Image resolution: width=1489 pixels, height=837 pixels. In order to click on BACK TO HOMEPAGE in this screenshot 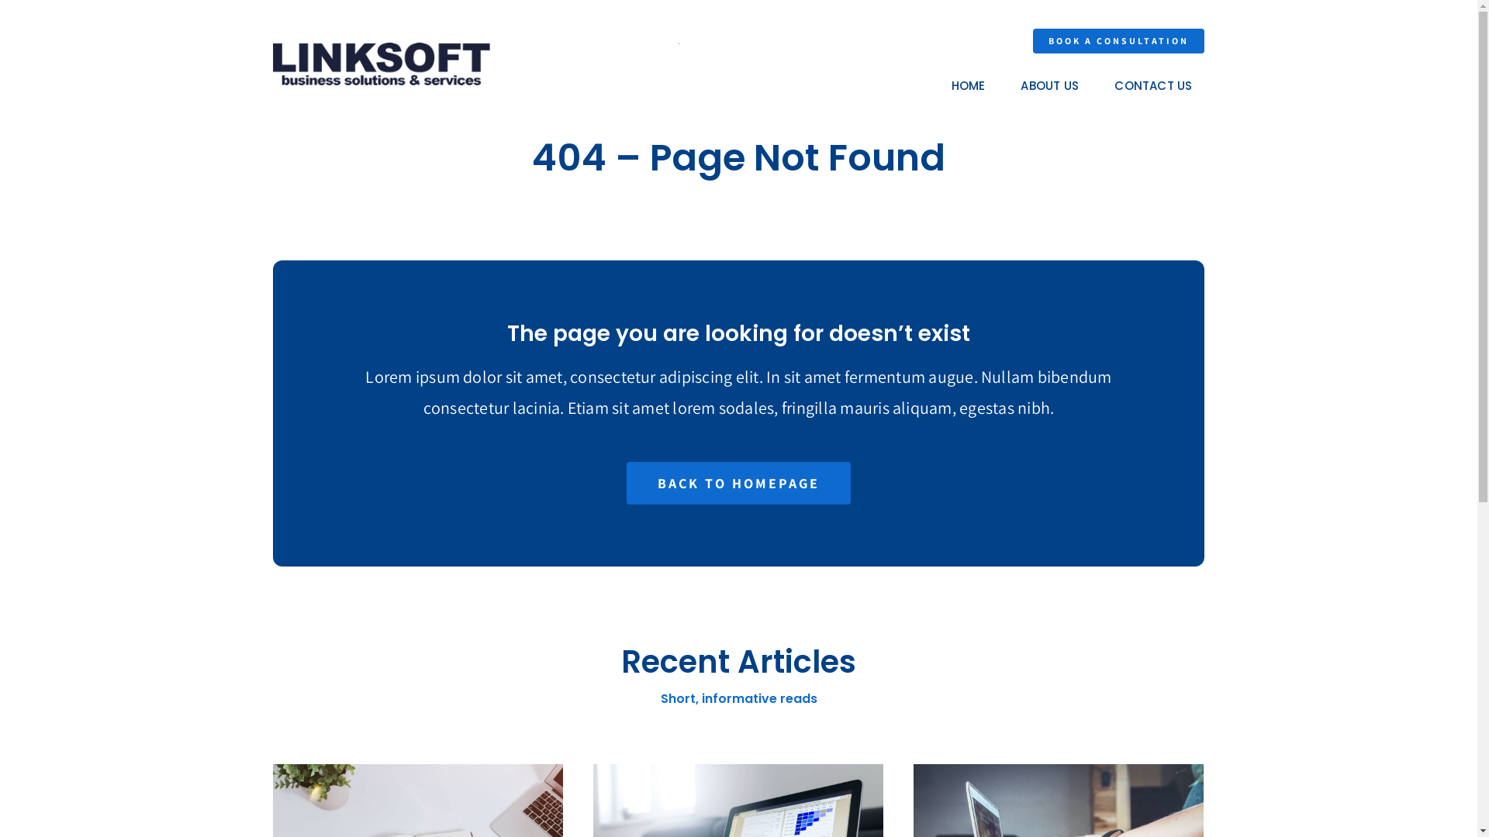, I will do `click(738, 484)`.